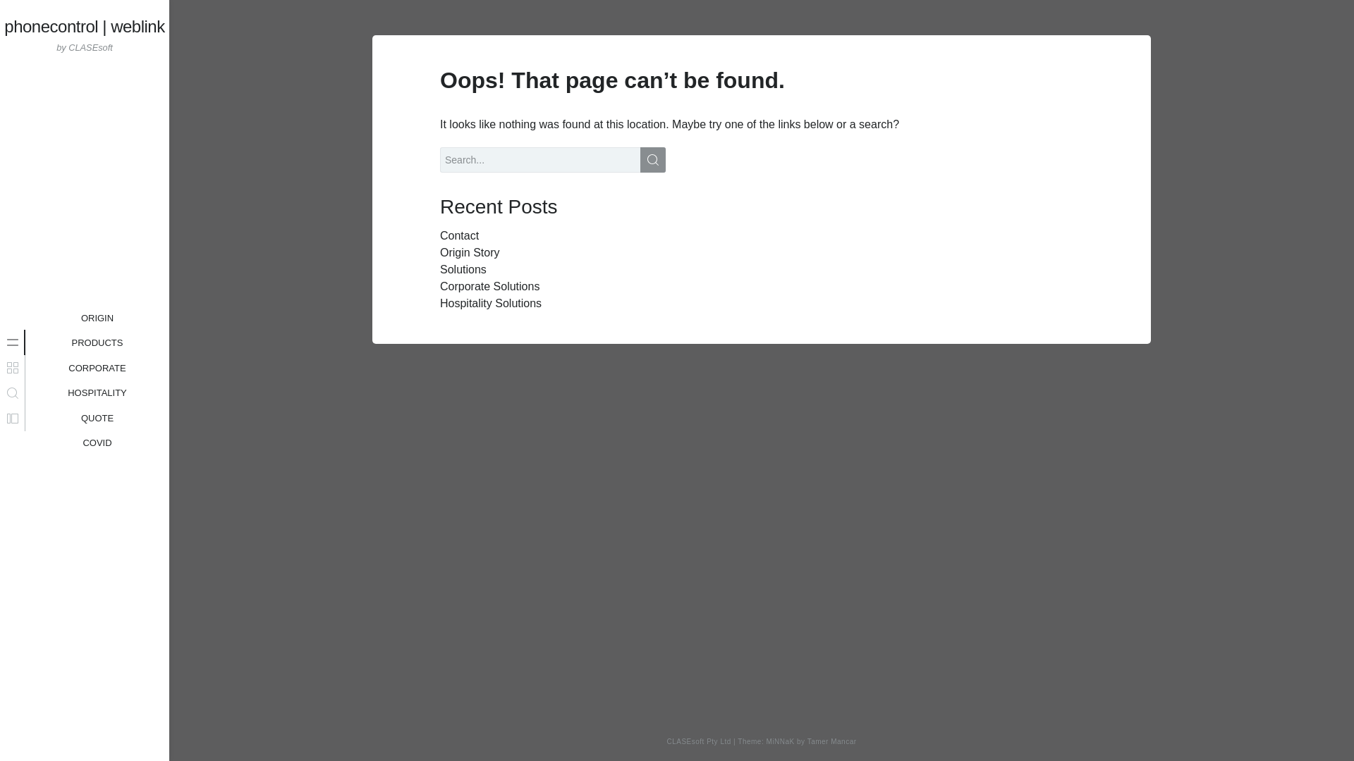 The image size is (1354, 761). What do you see at coordinates (463, 269) in the screenshot?
I see `Solutions` at bounding box center [463, 269].